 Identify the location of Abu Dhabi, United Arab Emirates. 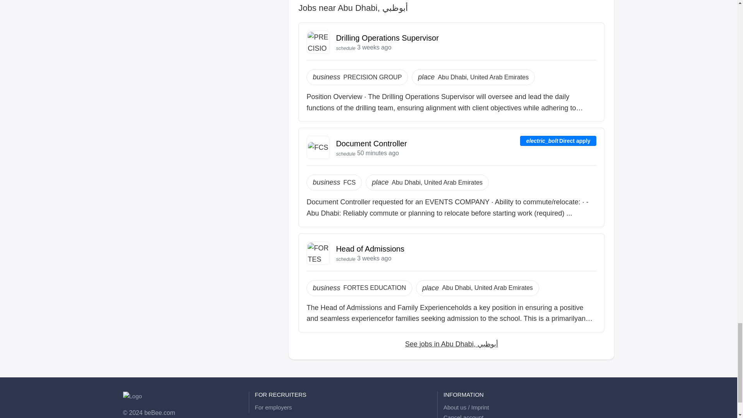
(483, 77).